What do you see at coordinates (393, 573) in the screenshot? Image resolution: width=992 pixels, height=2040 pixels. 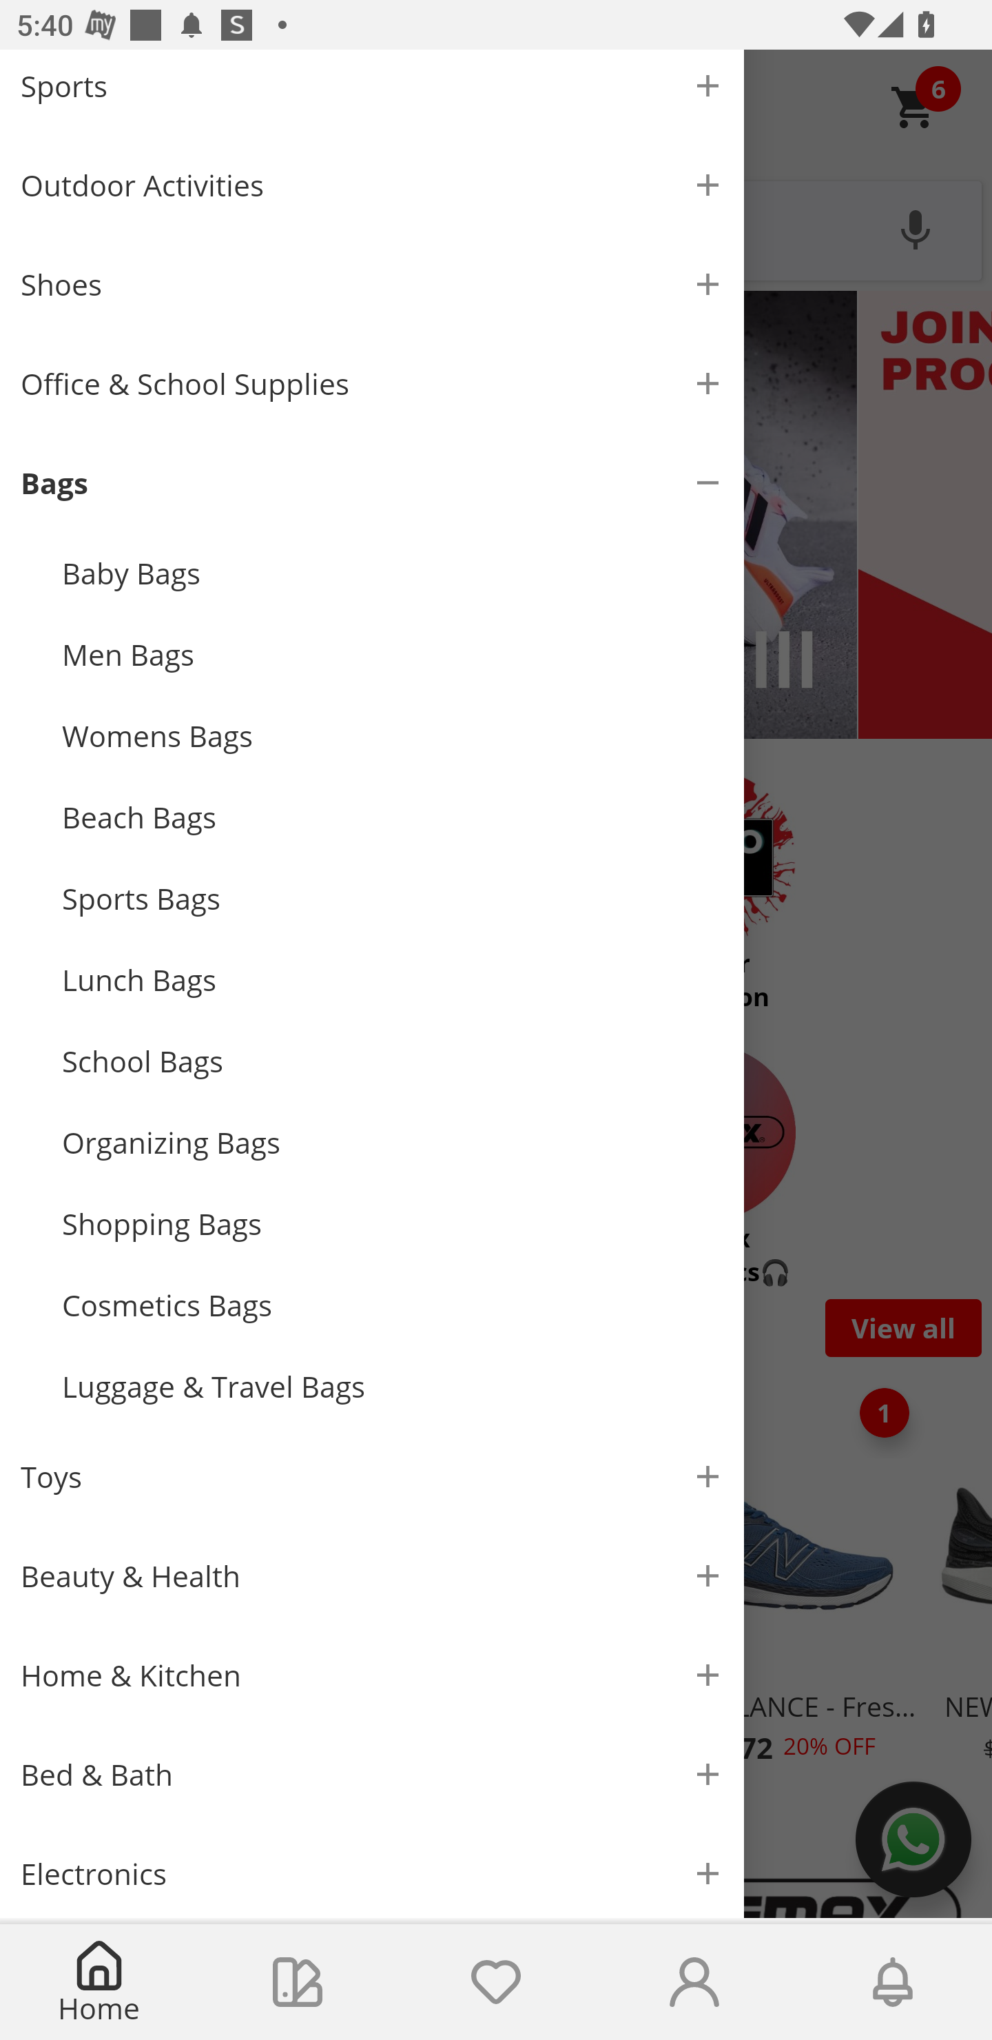 I see `Baby Bags` at bounding box center [393, 573].